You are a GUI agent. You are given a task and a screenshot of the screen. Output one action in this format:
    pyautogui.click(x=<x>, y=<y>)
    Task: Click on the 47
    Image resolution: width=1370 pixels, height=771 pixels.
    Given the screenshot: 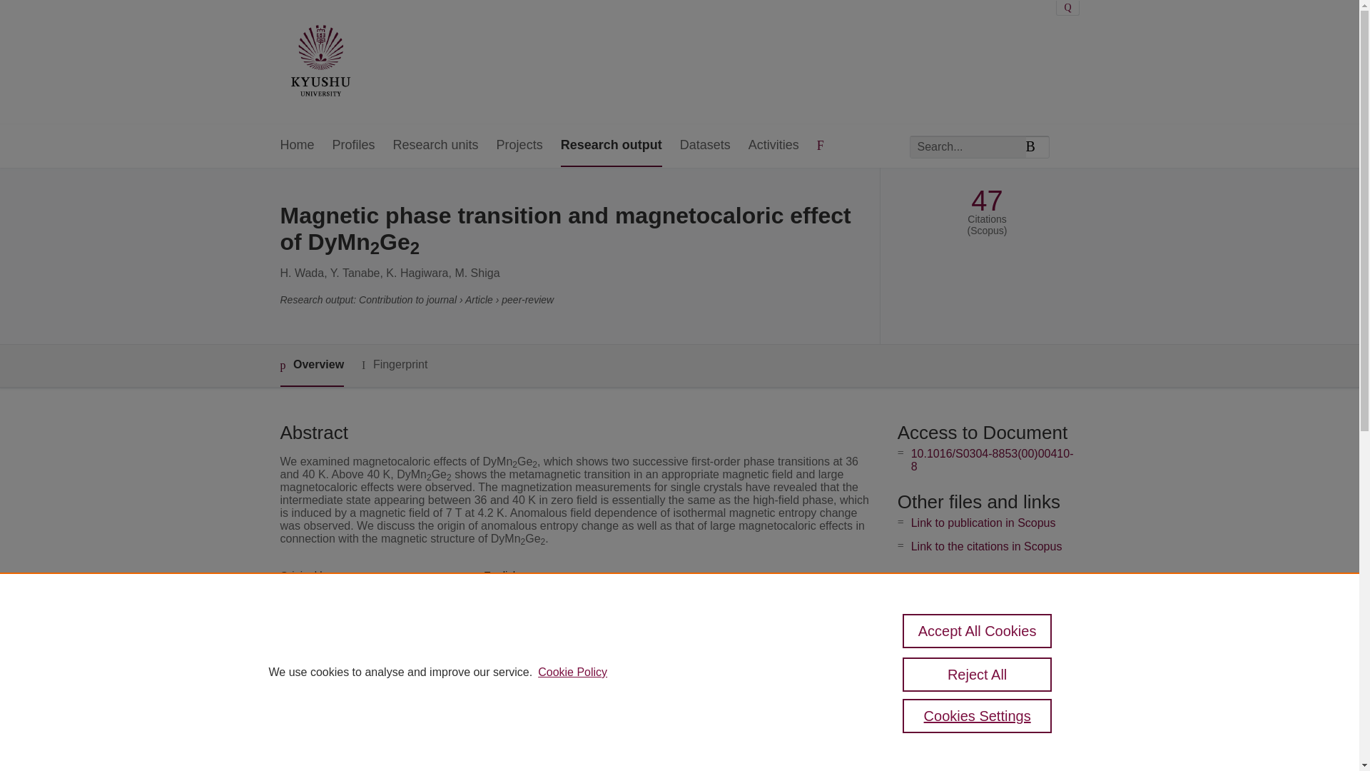 What is the action you would take?
    pyautogui.click(x=987, y=201)
    